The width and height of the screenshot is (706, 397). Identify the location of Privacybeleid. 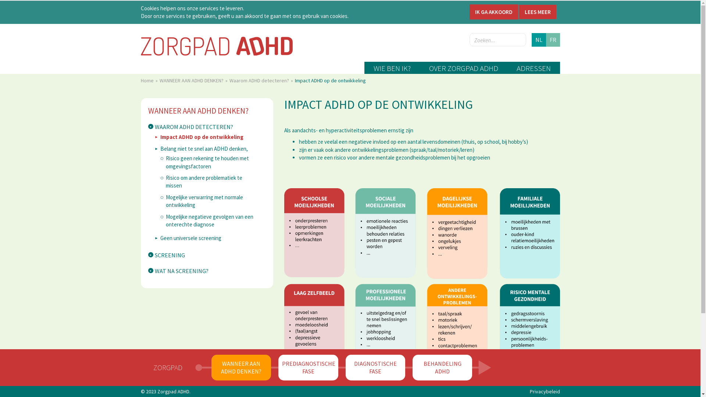
(545, 391).